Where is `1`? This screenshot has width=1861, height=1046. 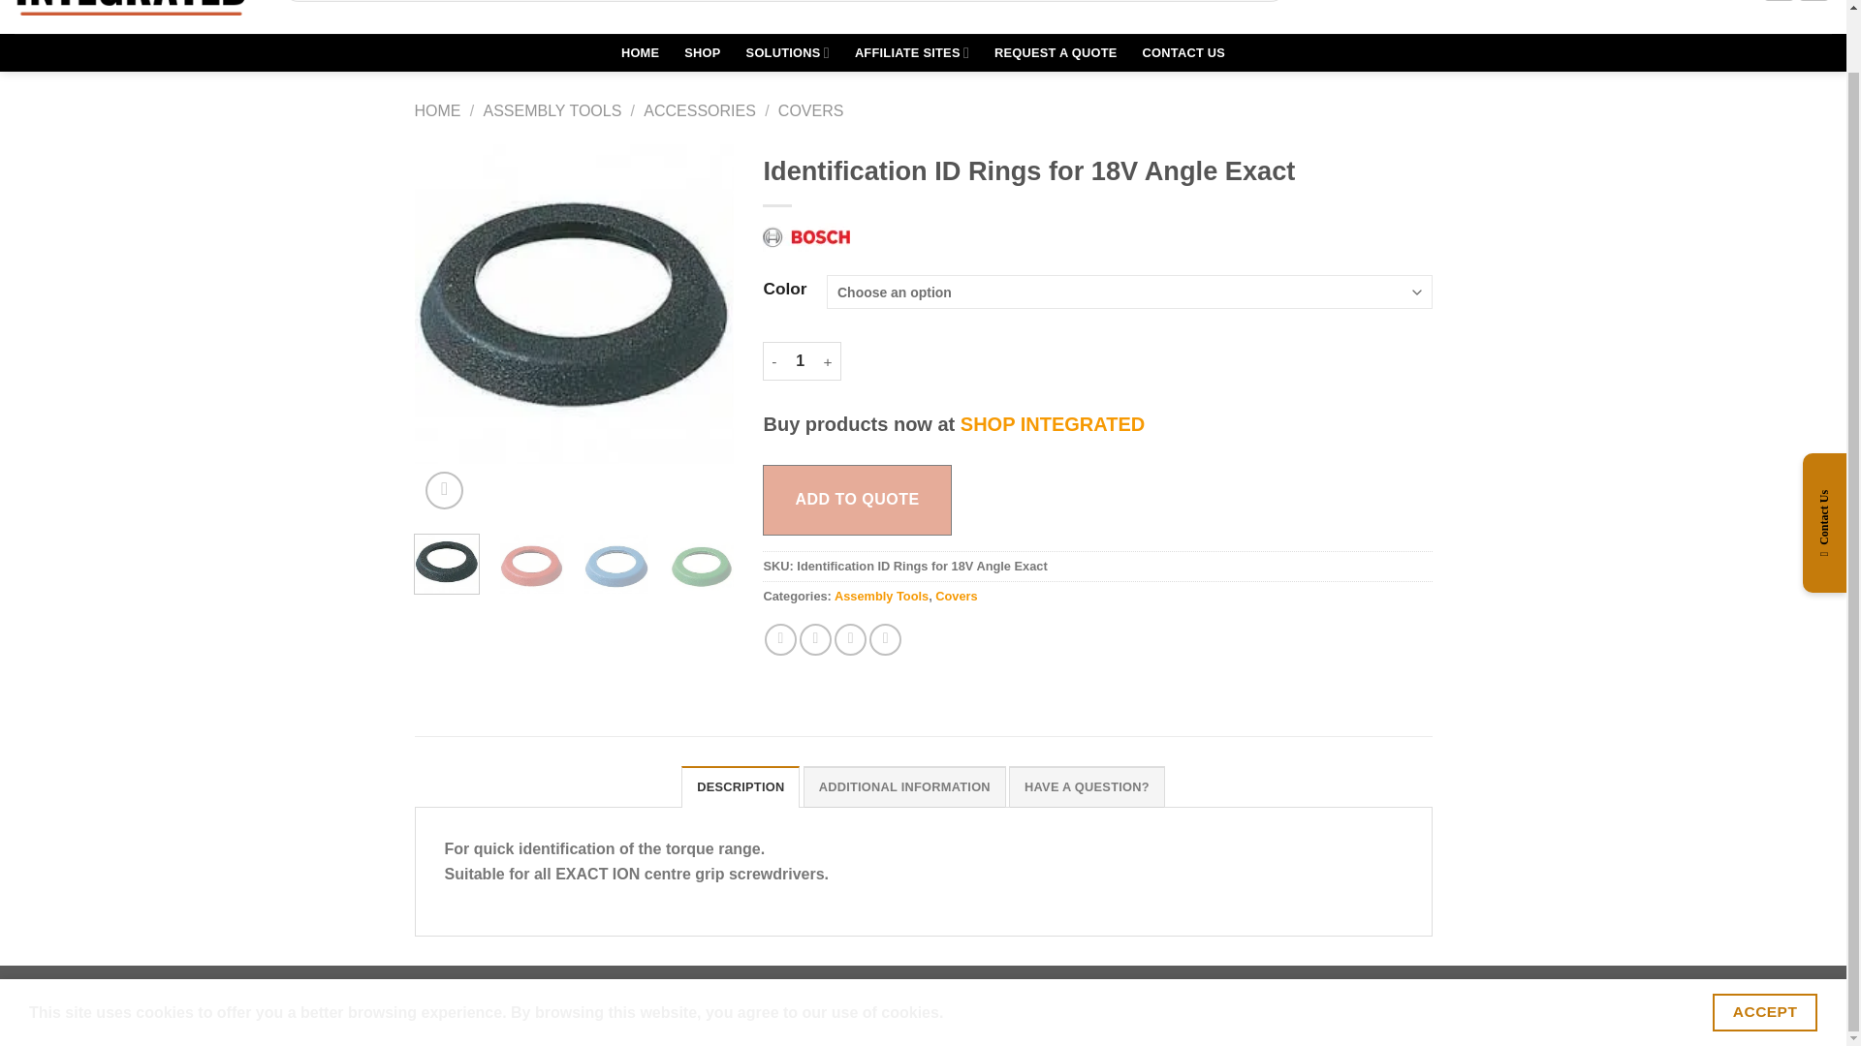 1 is located at coordinates (801, 361).